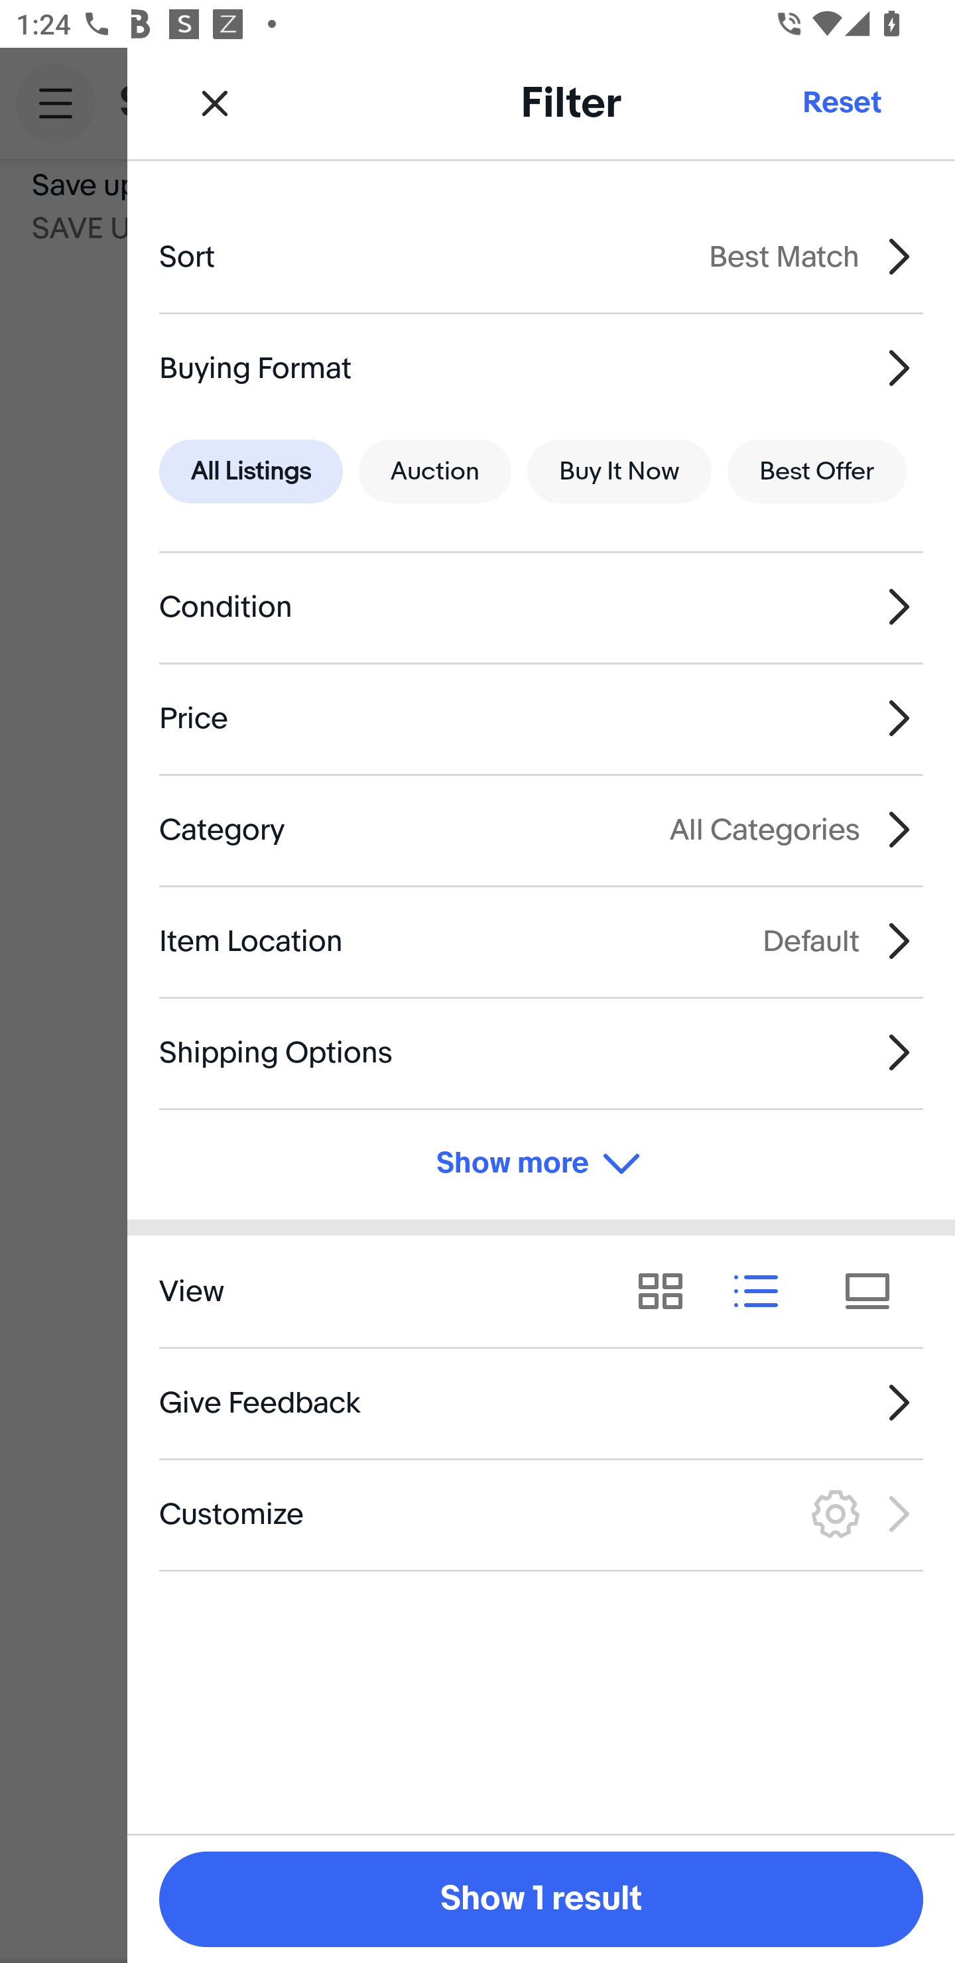 The width and height of the screenshot is (955, 1963). Describe the element at coordinates (764, 1291) in the screenshot. I see `View results as list` at that location.